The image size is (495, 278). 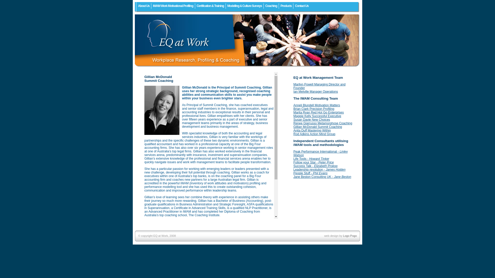 What do you see at coordinates (173, 6) in the screenshot?
I see `iWAM Work Motivational Profiling` at bounding box center [173, 6].